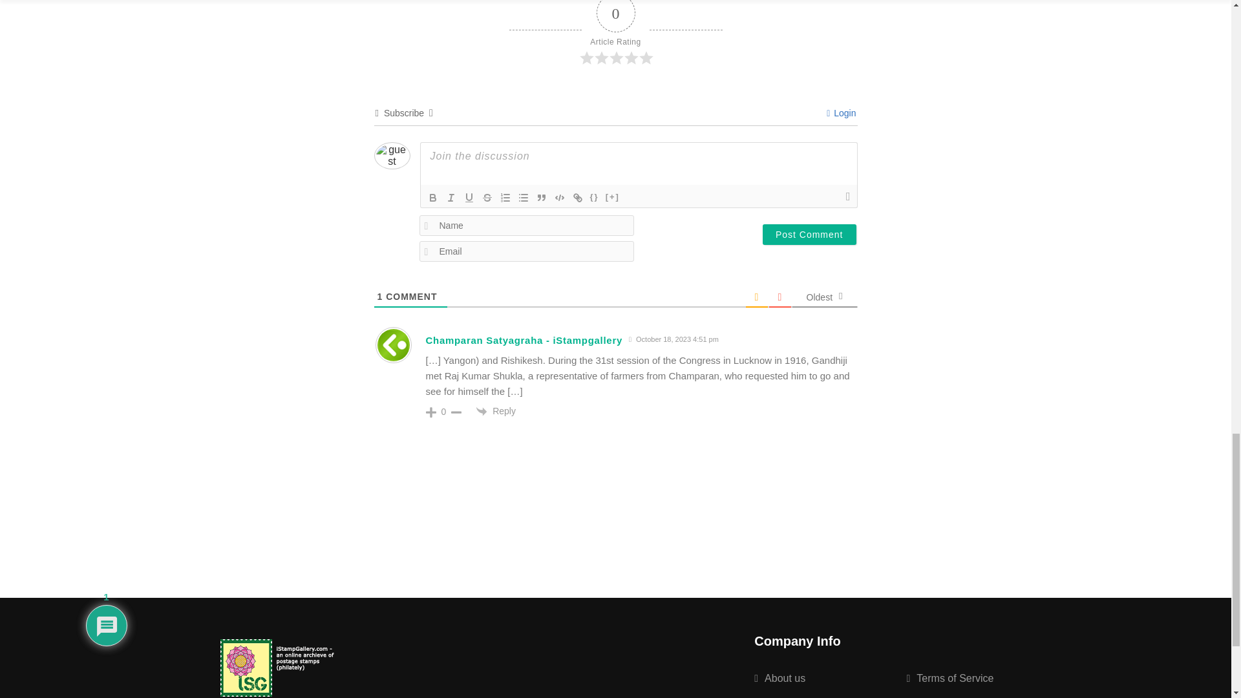 This screenshot has width=1241, height=698. What do you see at coordinates (578, 197) in the screenshot?
I see `Link` at bounding box center [578, 197].